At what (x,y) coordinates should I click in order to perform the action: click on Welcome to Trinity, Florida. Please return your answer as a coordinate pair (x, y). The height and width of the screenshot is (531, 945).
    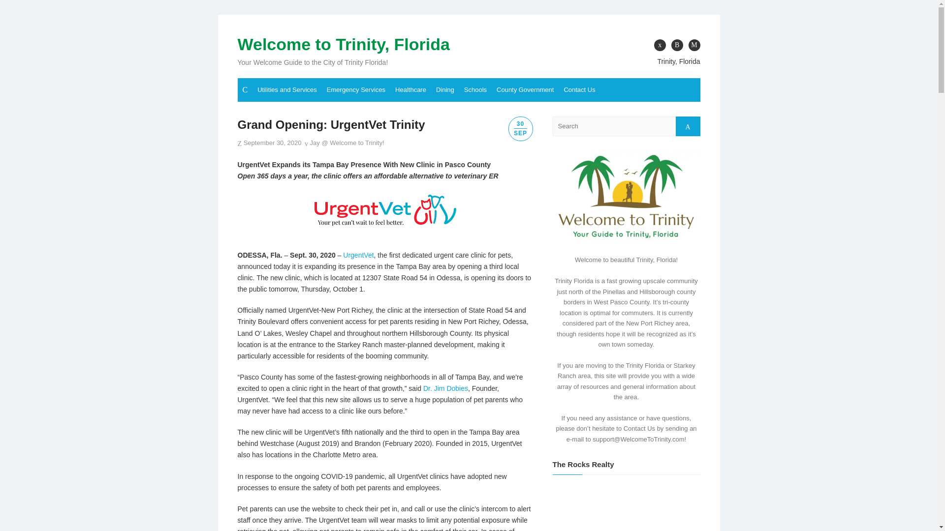
    Looking at the image, I should click on (343, 44).